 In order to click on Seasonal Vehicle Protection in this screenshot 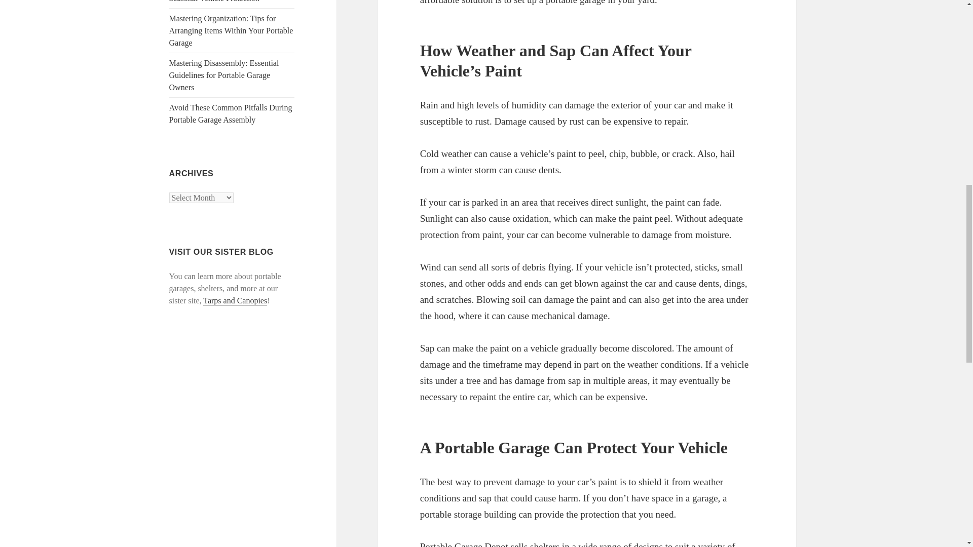, I will do `click(214, 1)`.